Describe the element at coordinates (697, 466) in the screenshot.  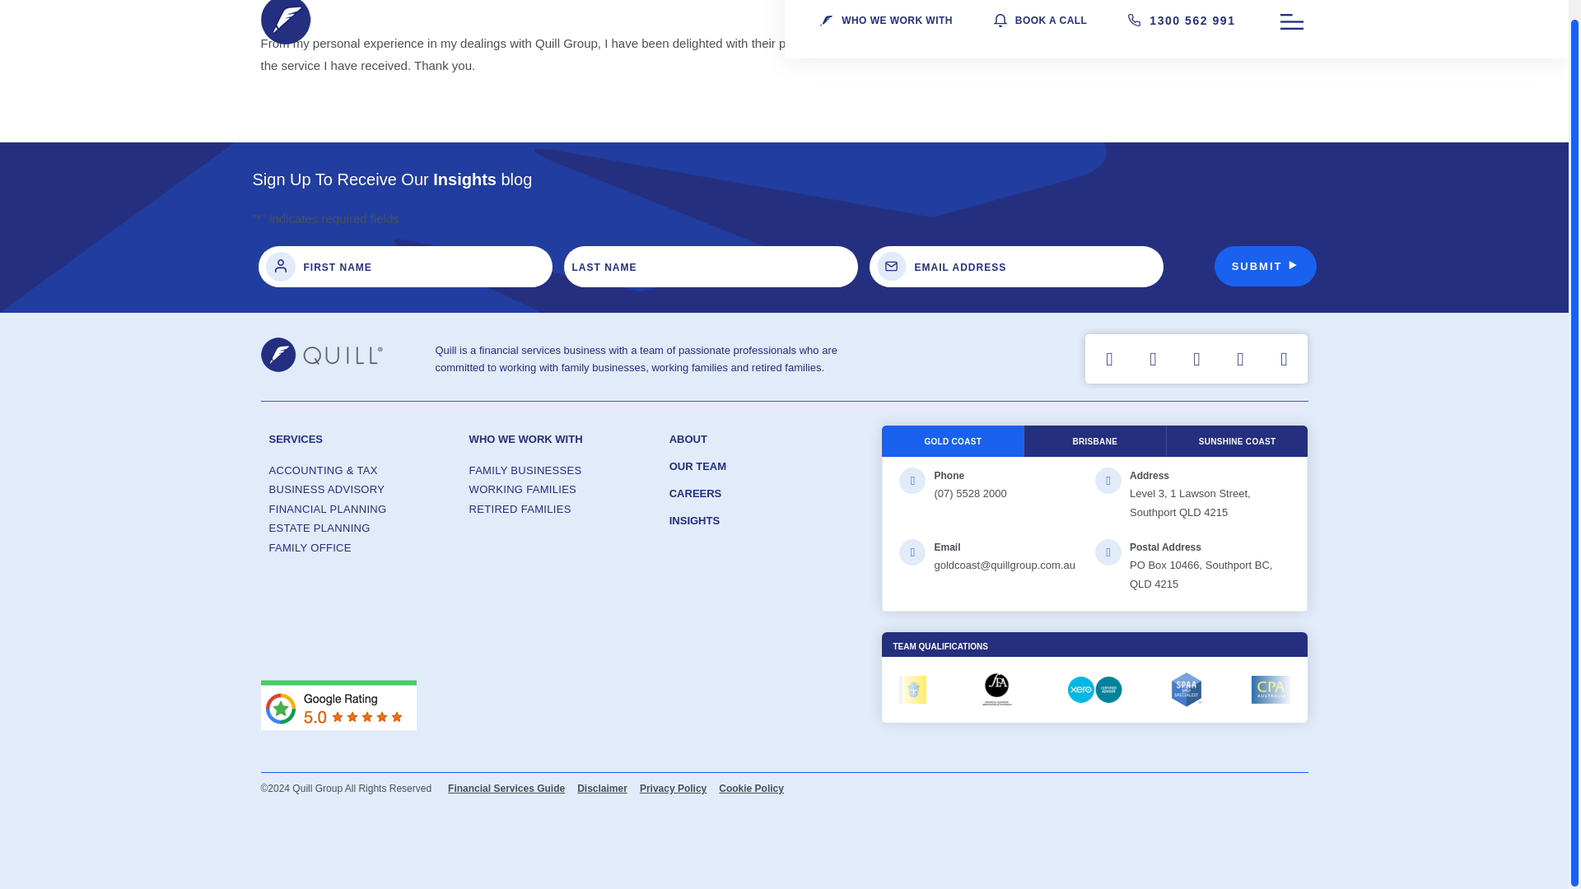
I see `OUR TEAM` at that location.